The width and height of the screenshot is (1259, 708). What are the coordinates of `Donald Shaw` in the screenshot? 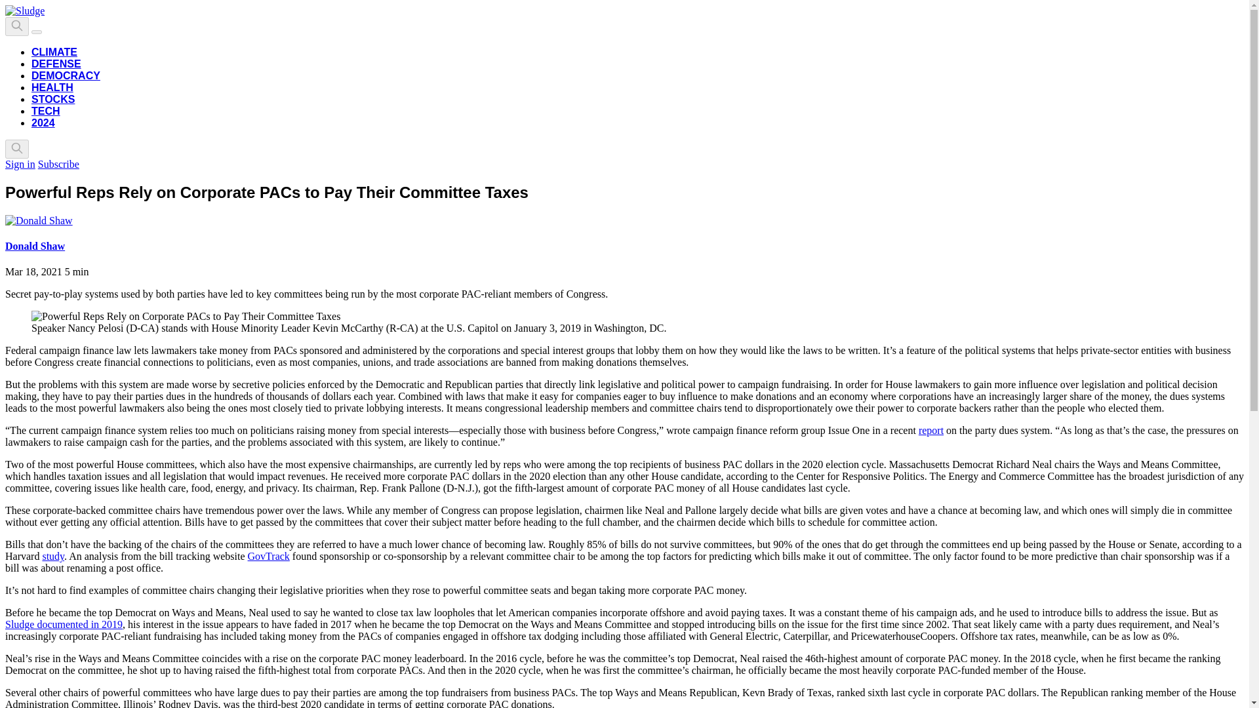 It's located at (35, 246).